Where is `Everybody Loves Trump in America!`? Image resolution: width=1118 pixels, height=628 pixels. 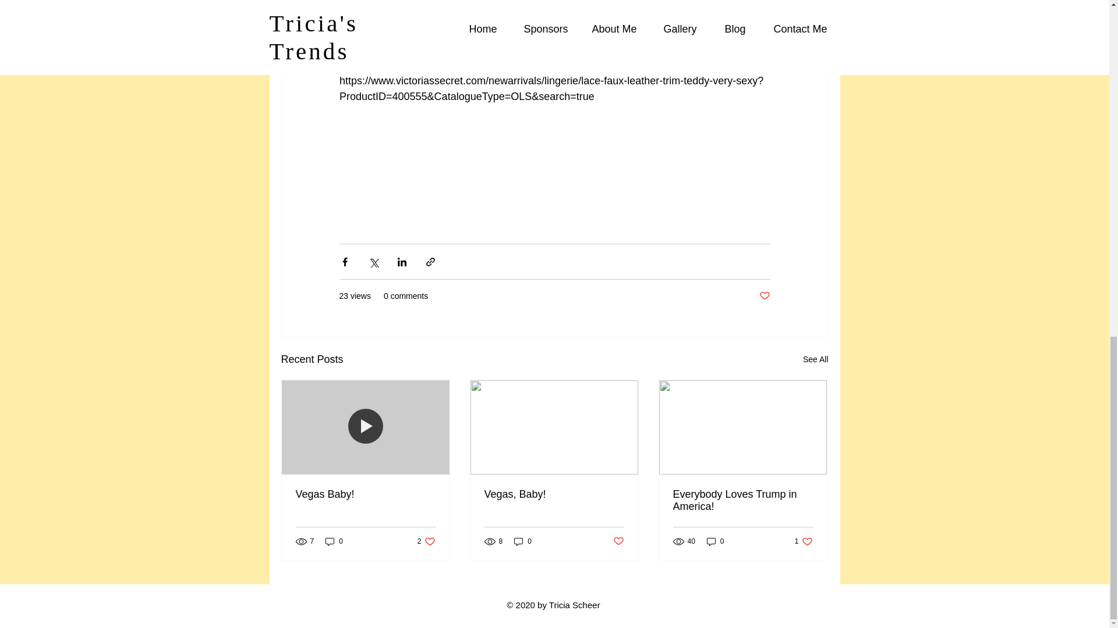 Everybody Loves Trump in America! is located at coordinates (366, 494).